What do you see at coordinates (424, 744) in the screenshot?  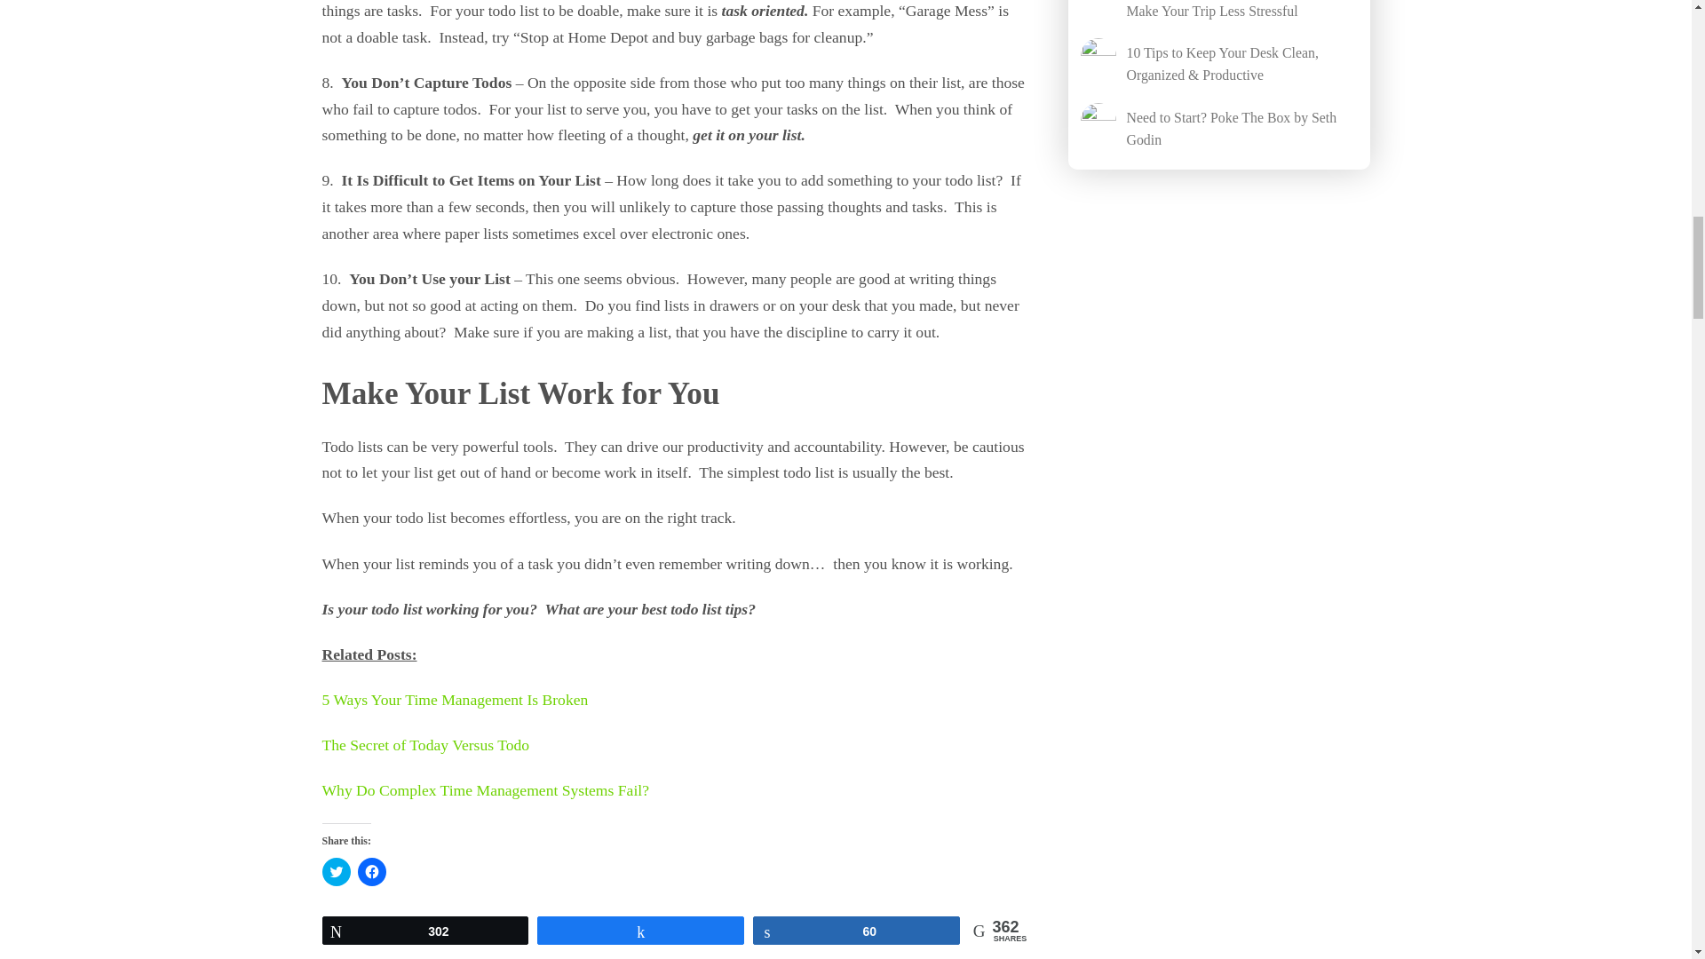 I see `The Secret of Today Versus Todo` at bounding box center [424, 744].